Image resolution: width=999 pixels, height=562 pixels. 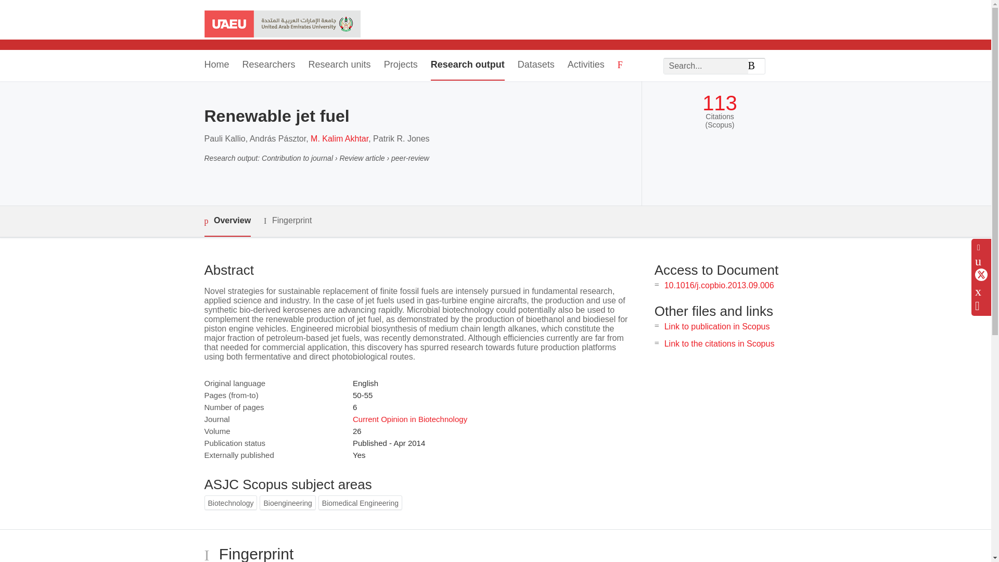 What do you see at coordinates (269, 66) in the screenshot?
I see `Researchers` at bounding box center [269, 66].